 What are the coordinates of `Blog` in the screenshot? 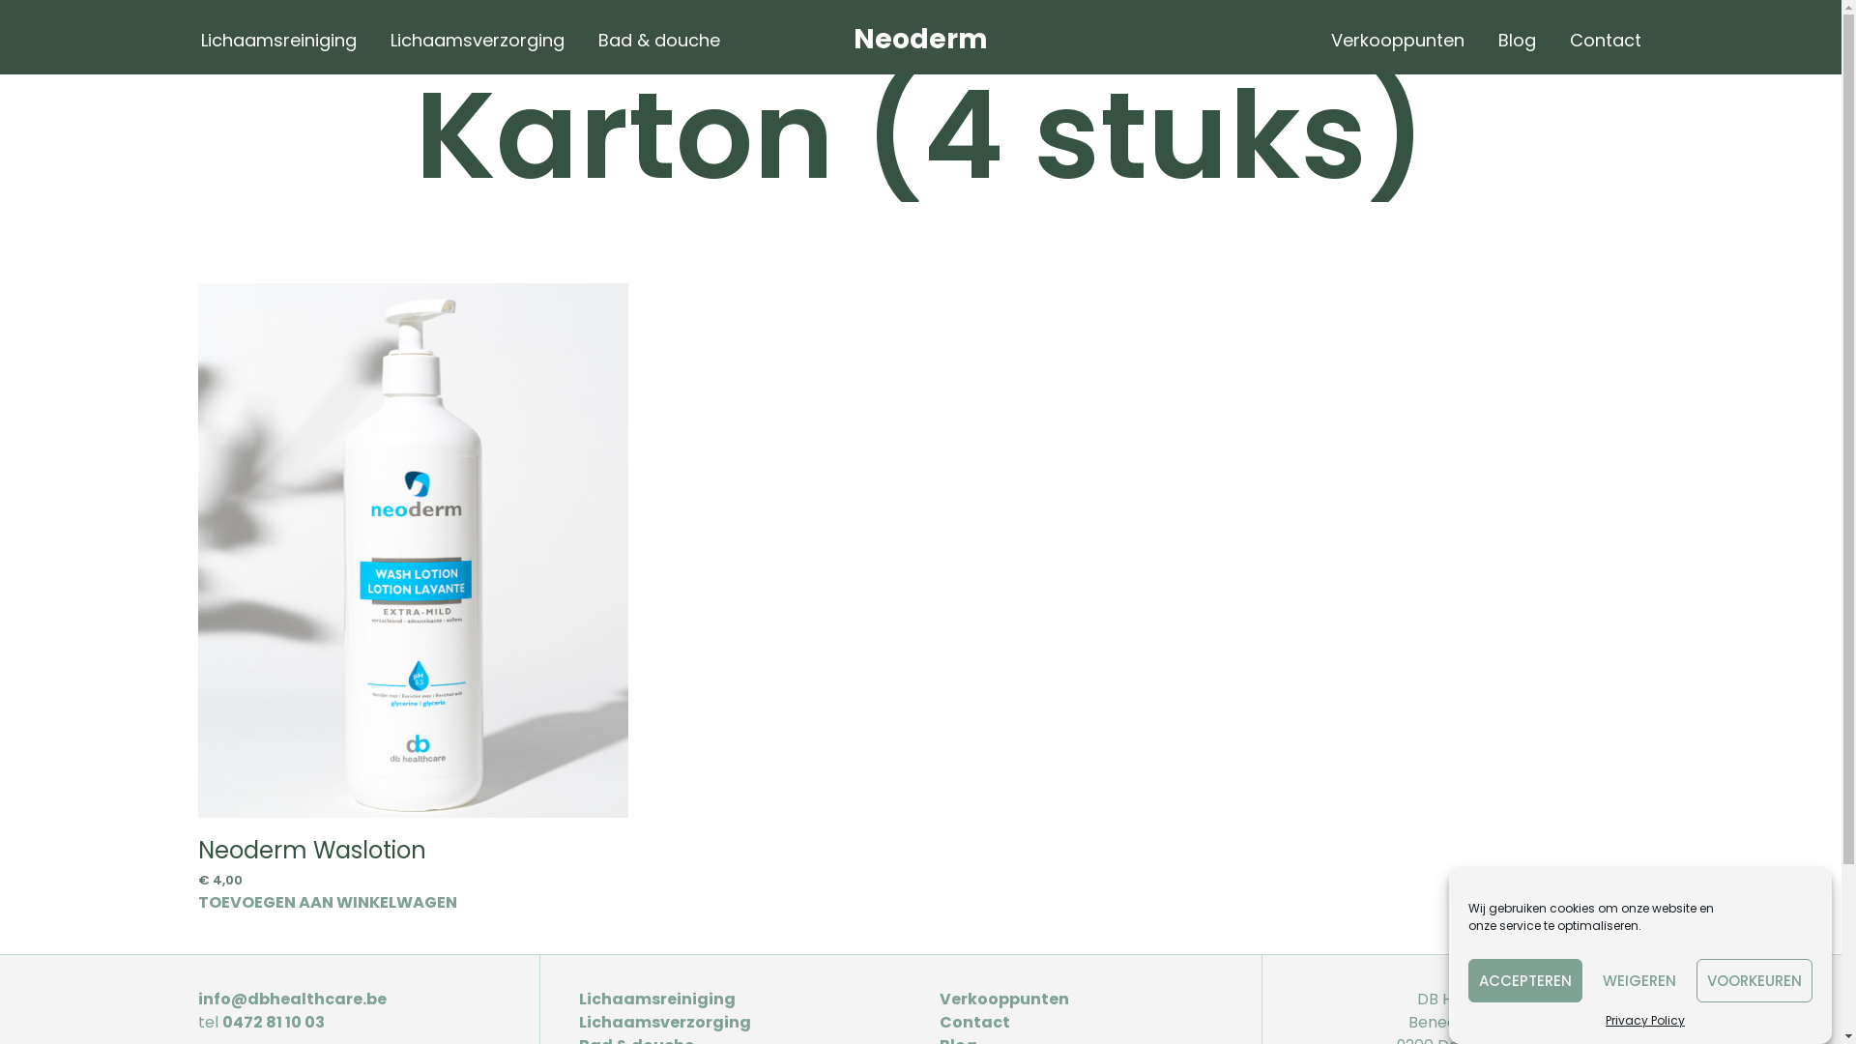 It's located at (1516, 41).